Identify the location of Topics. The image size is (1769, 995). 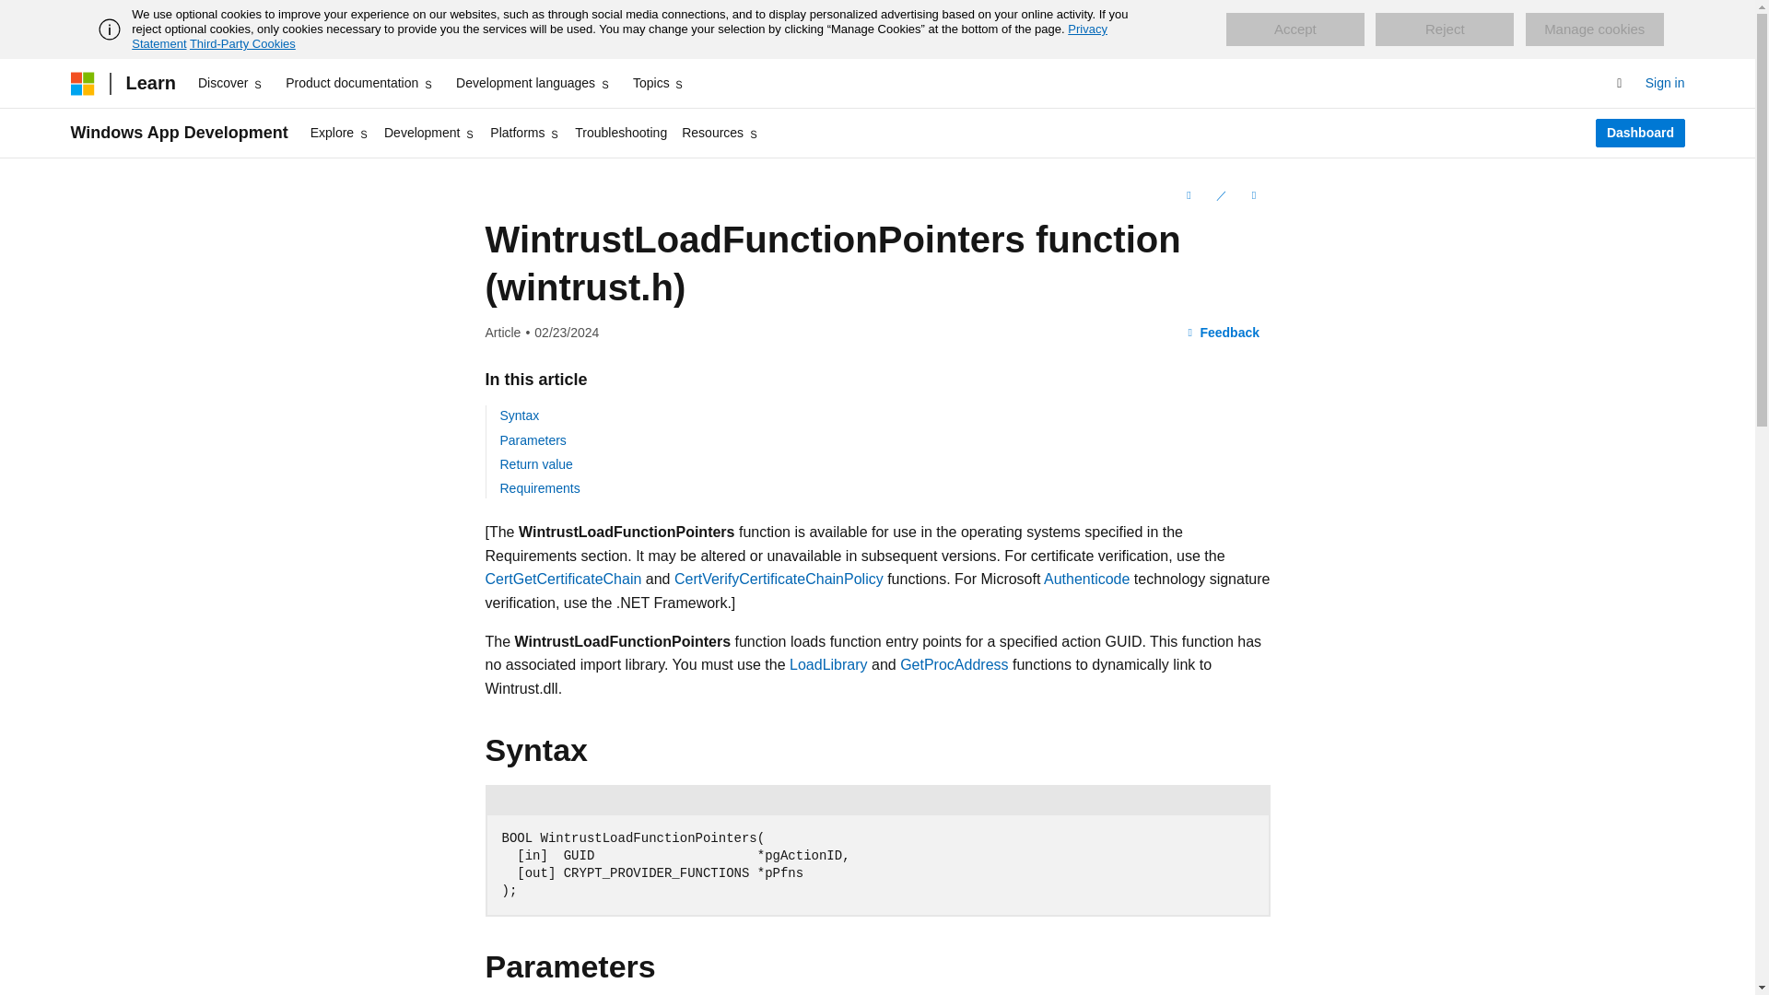
(660, 83).